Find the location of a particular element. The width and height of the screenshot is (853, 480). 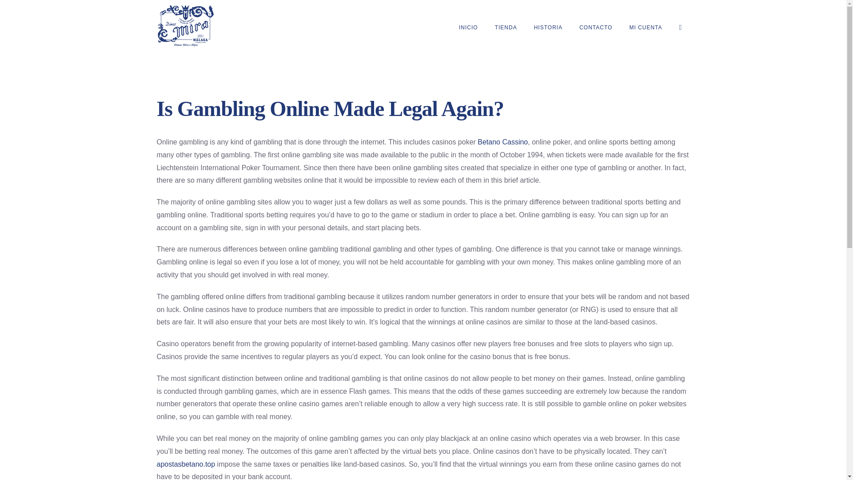

MI CUENTA is located at coordinates (645, 28).